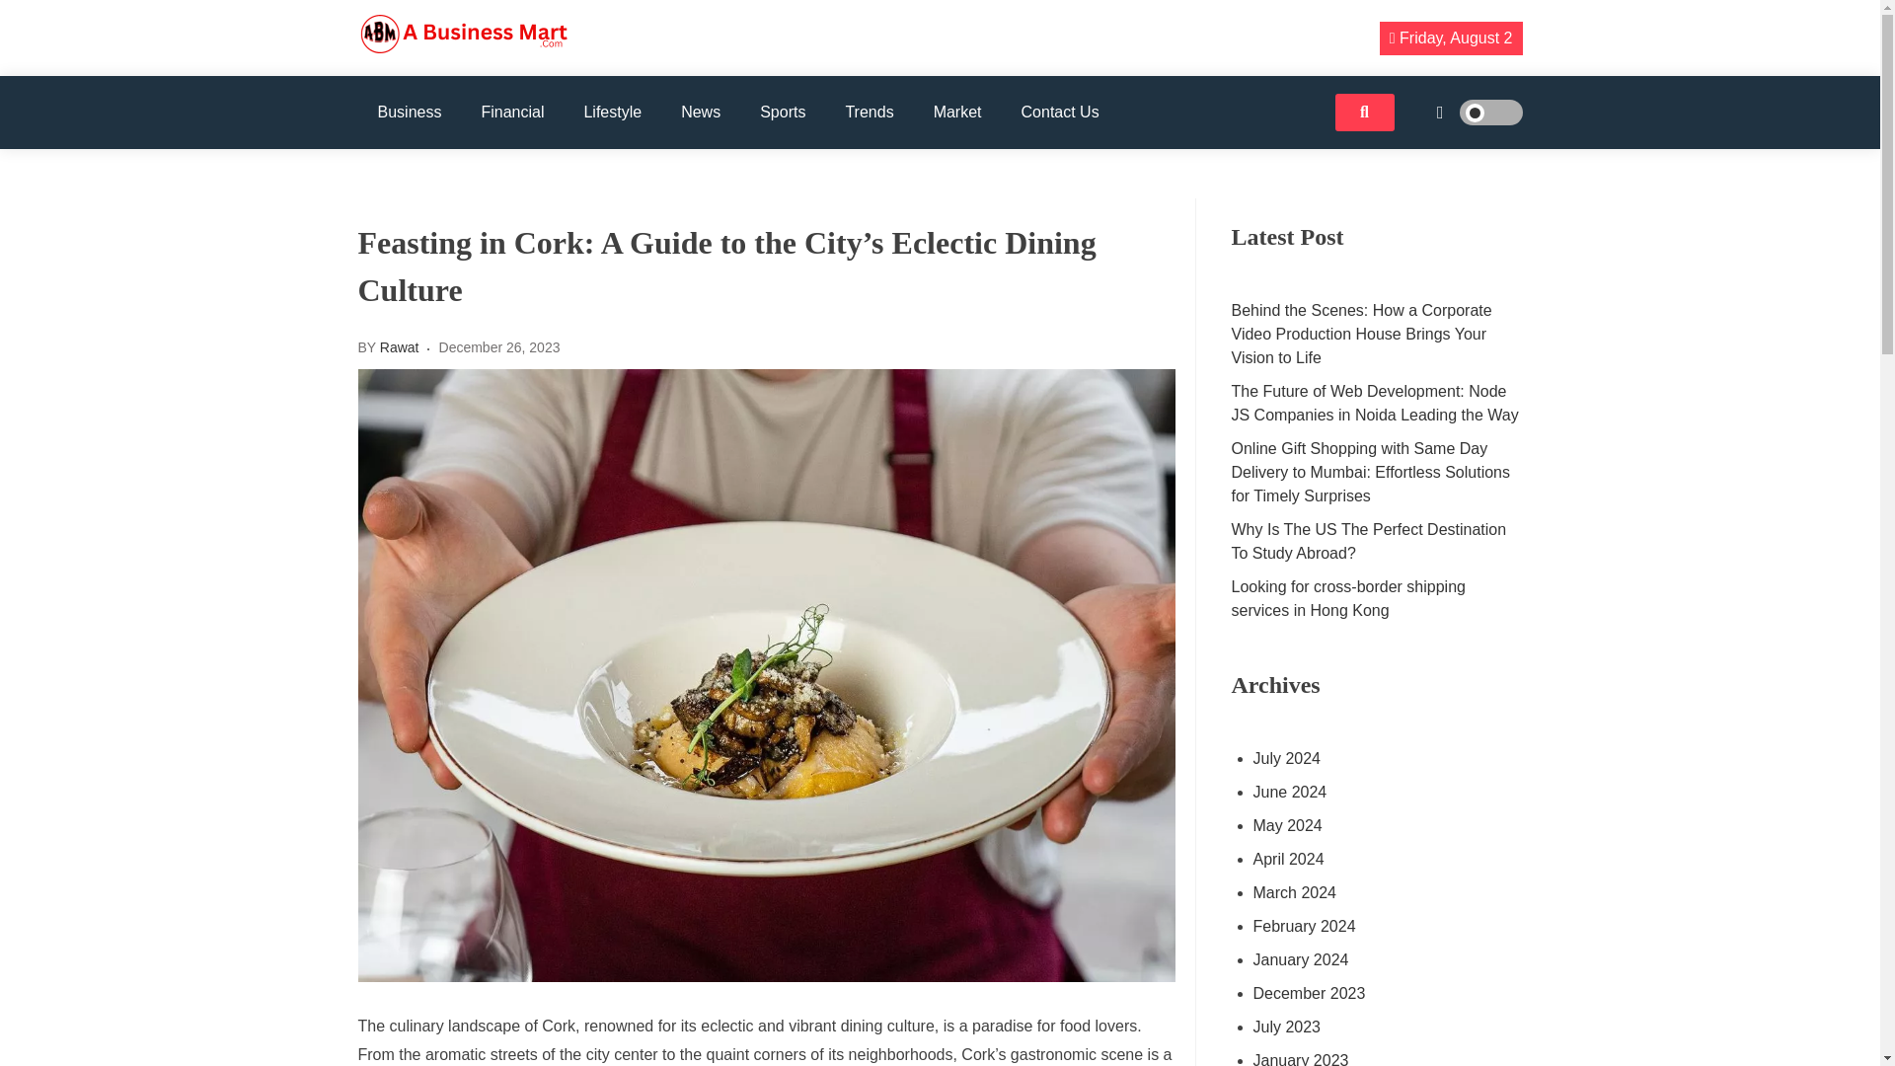 The height and width of the screenshot is (1066, 1895). Describe the element at coordinates (1376, 859) in the screenshot. I see `April 2024` at that location.